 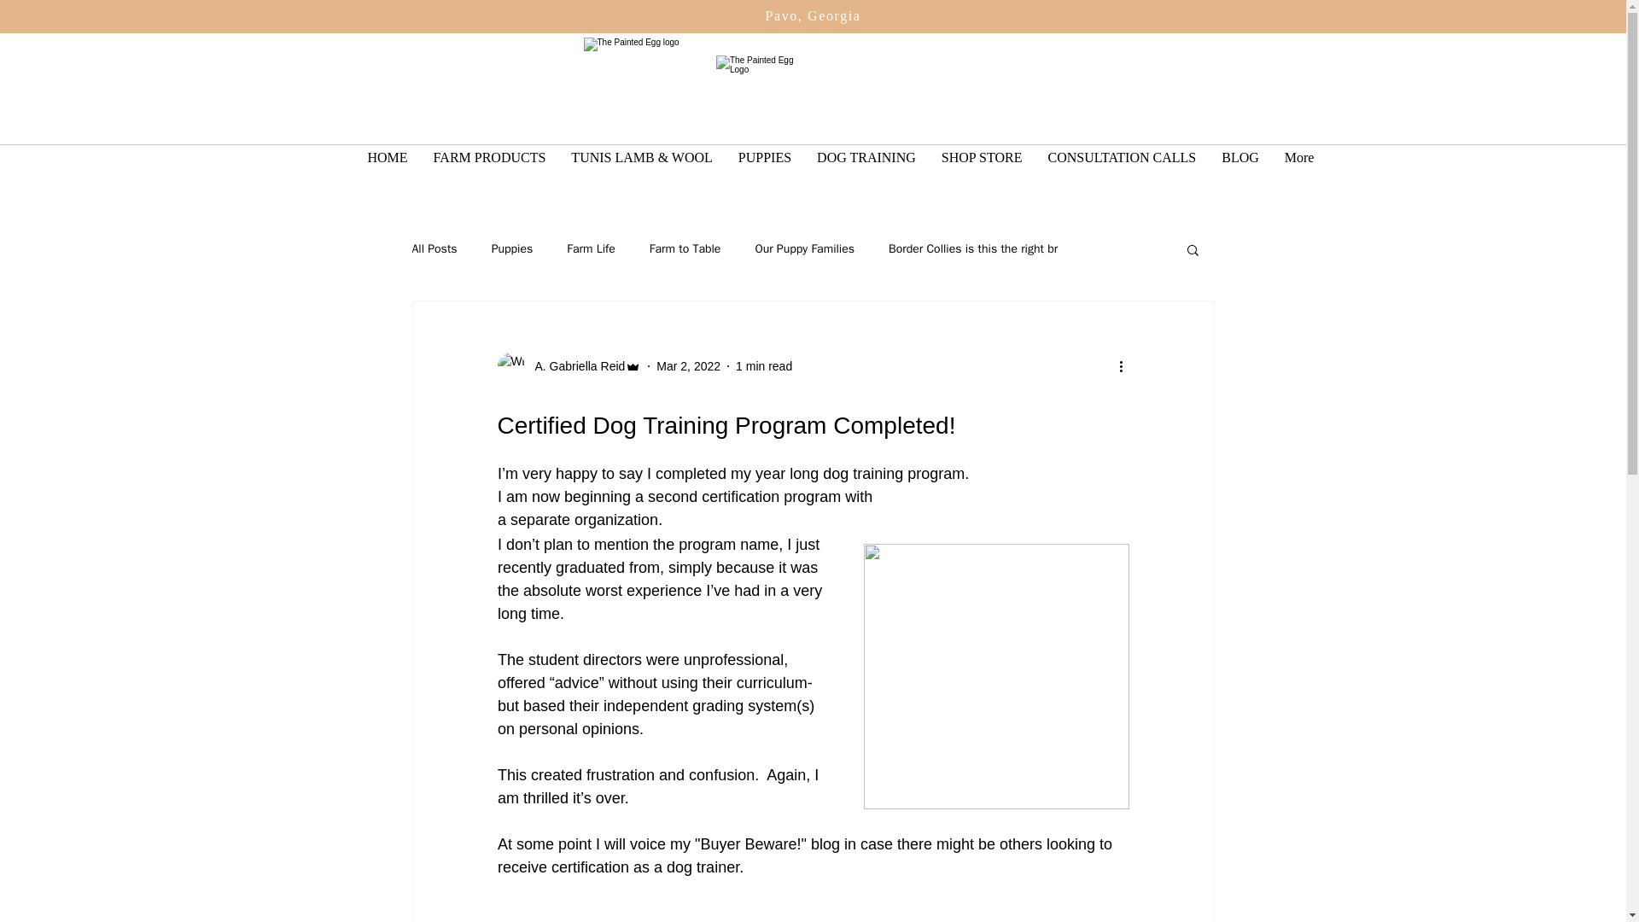 I want to click on Pavo, Georgia, so click(x=813, y=15).